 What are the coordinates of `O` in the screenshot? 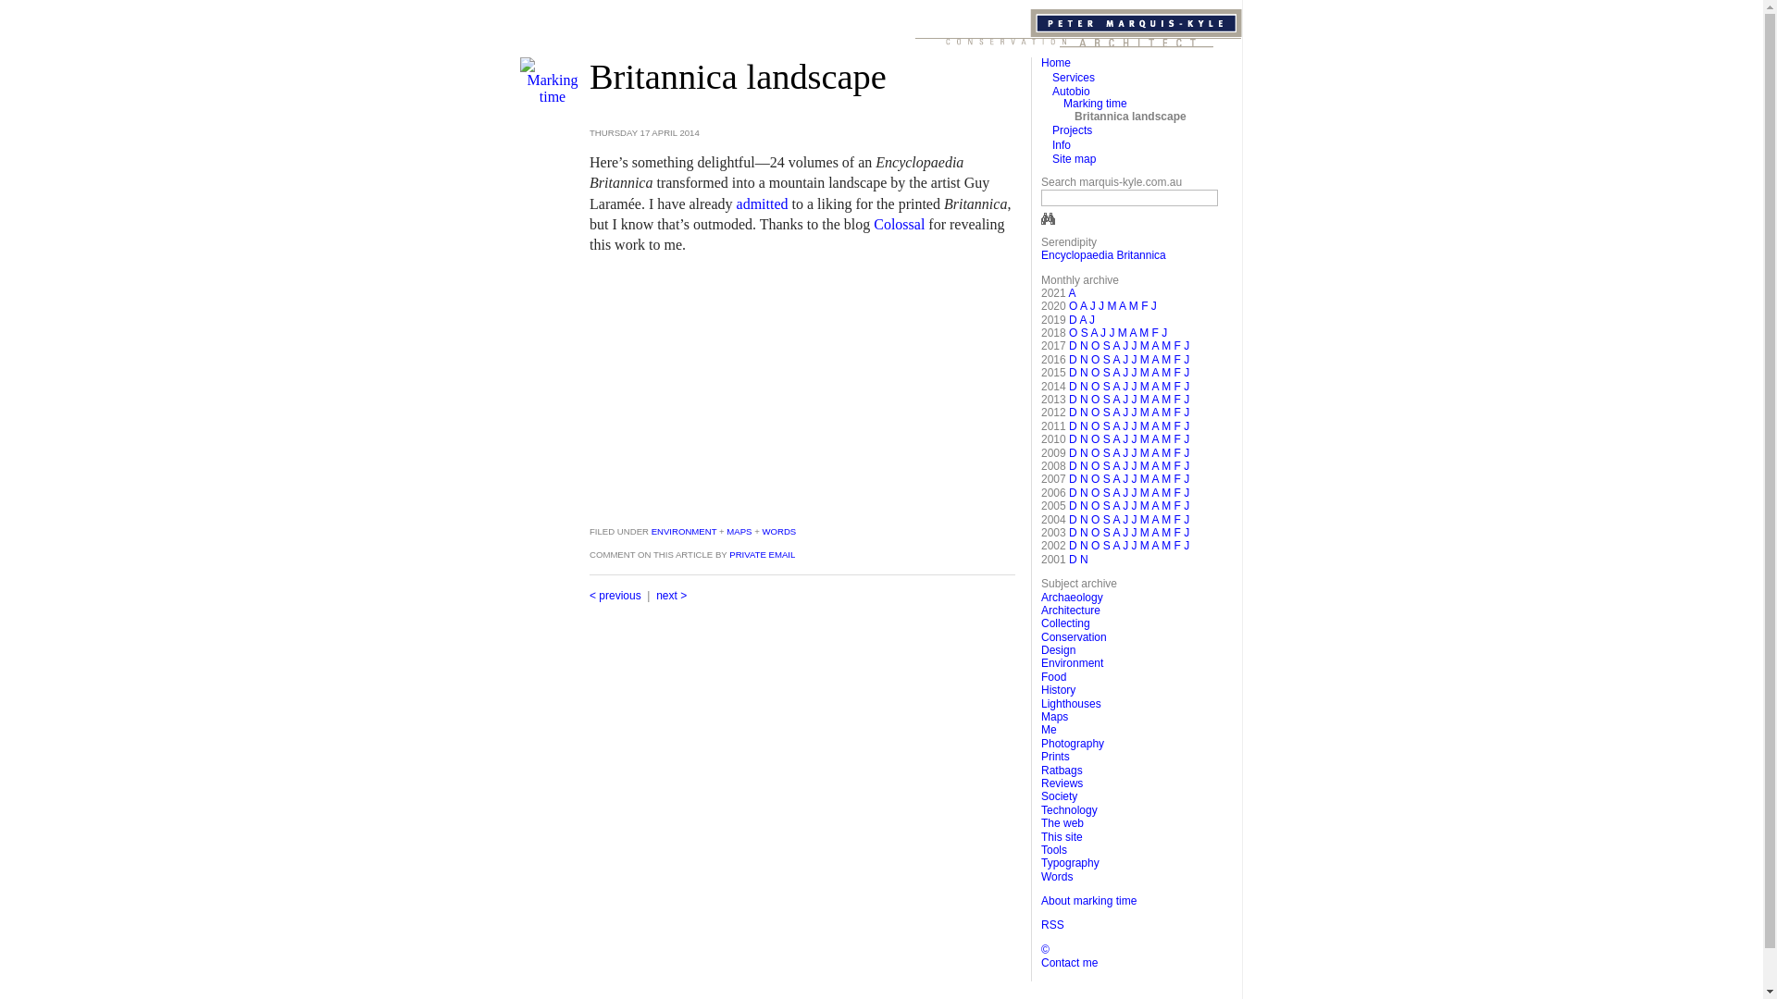 It's located at (1096, 453).